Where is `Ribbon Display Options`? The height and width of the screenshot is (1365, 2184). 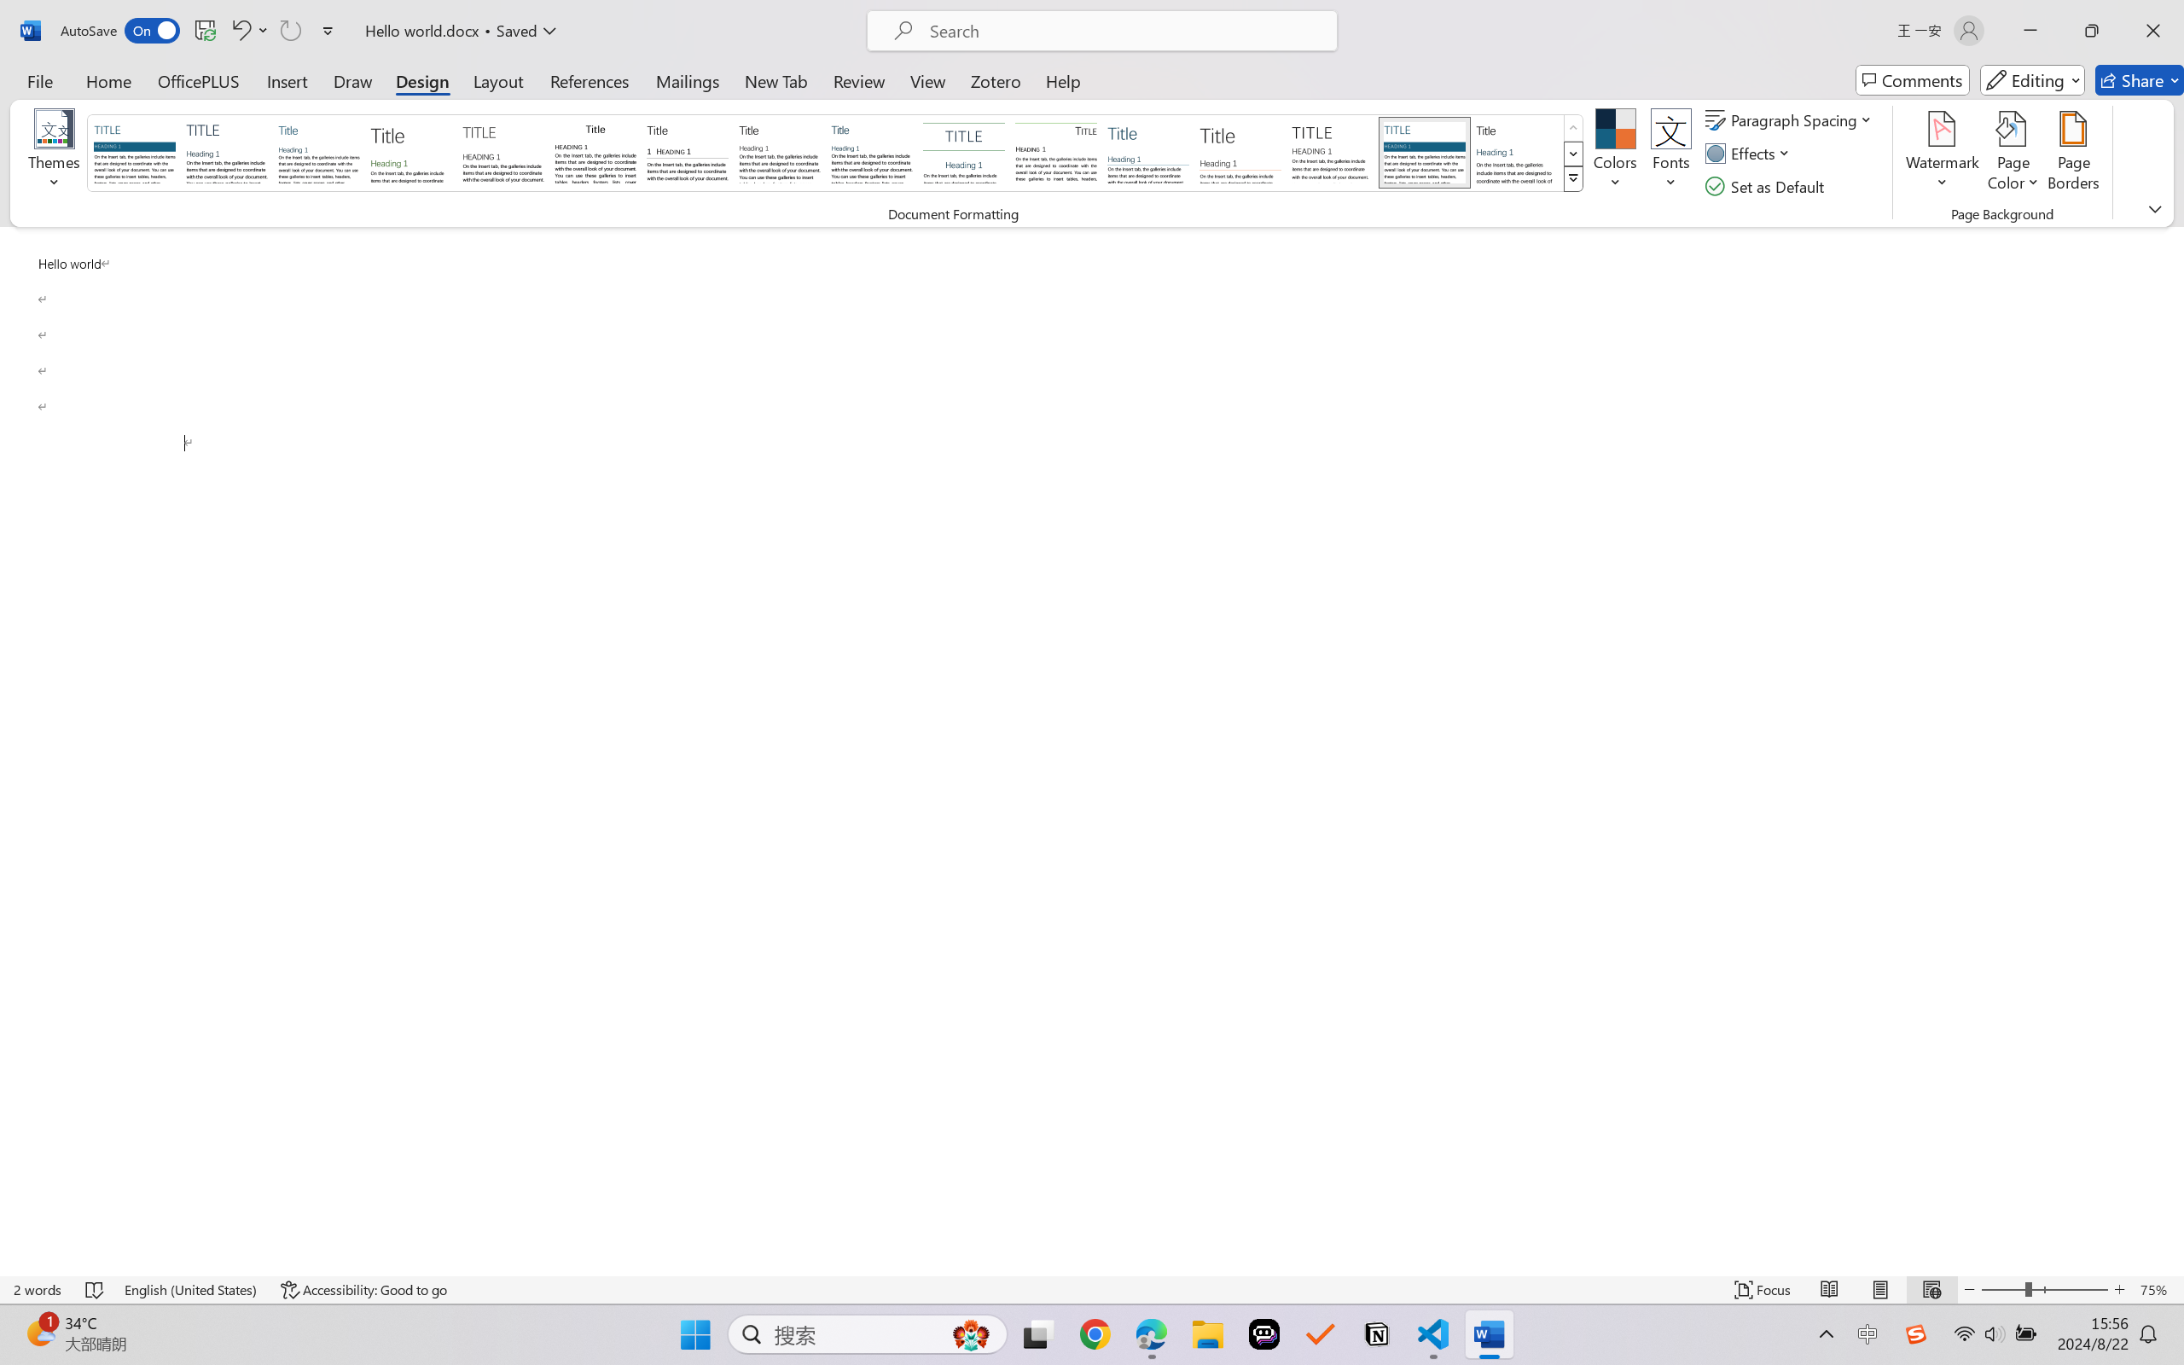
Ribbon Display Options is located at coordinates (2155, 208).